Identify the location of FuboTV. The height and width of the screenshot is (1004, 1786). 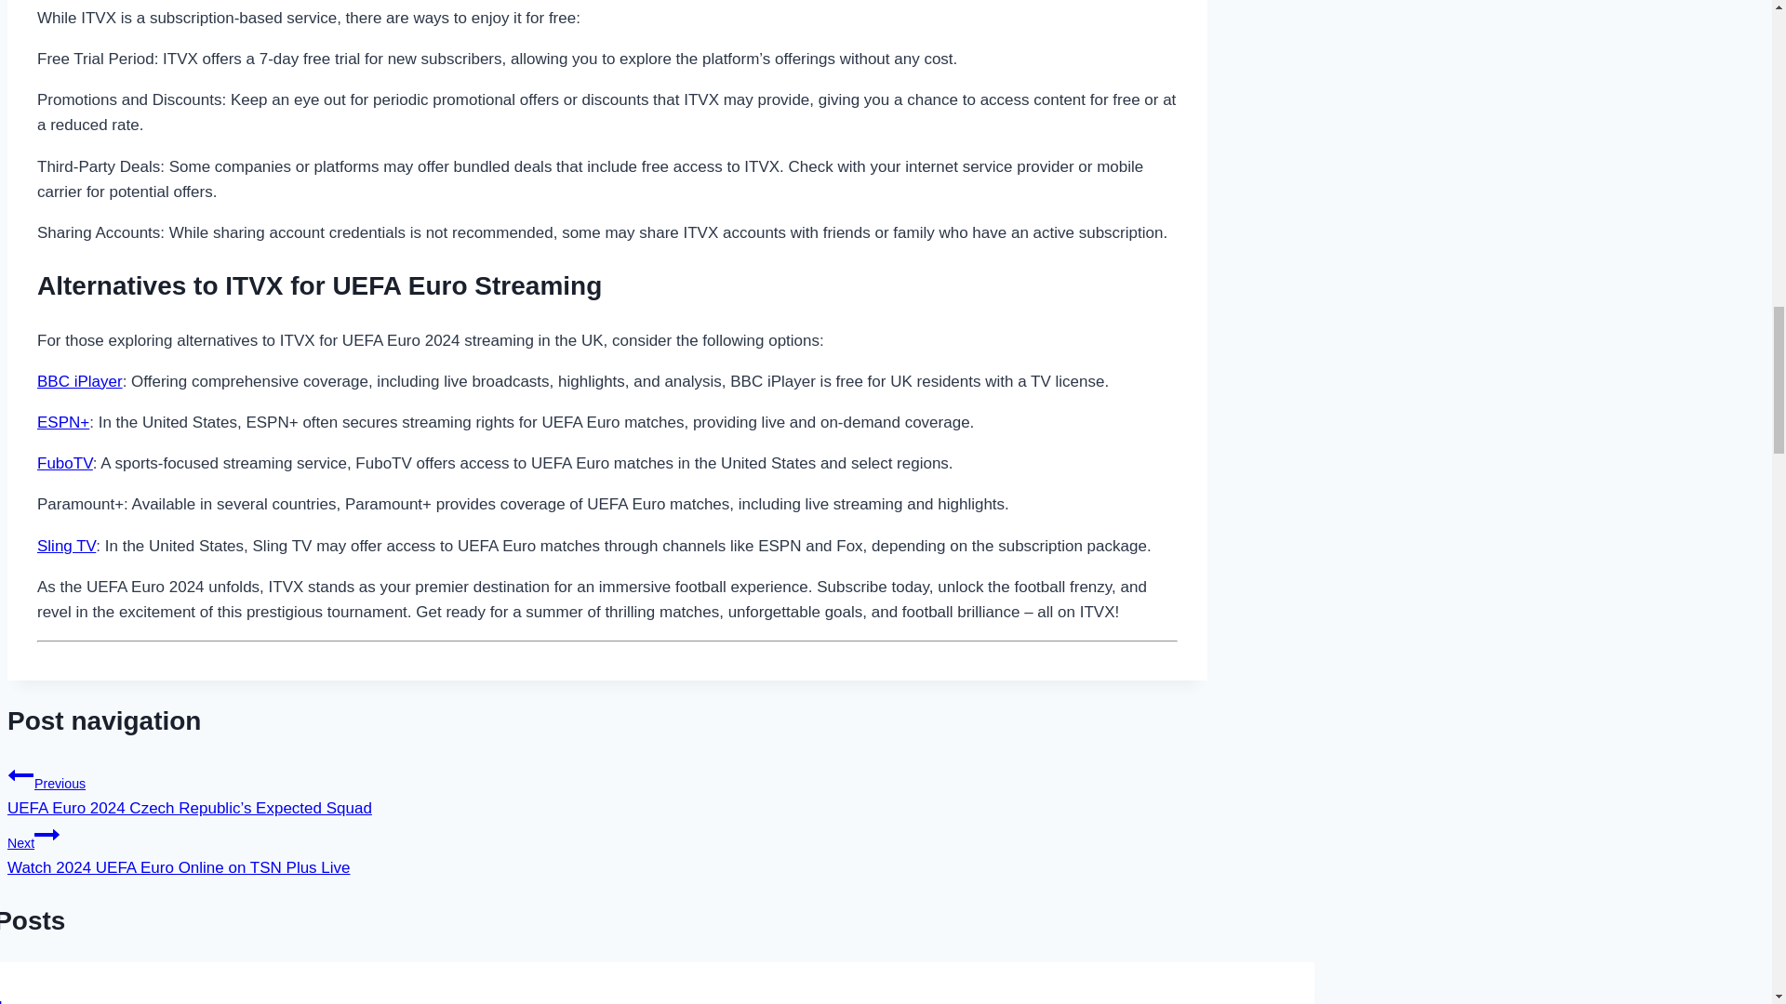
(65, 463).